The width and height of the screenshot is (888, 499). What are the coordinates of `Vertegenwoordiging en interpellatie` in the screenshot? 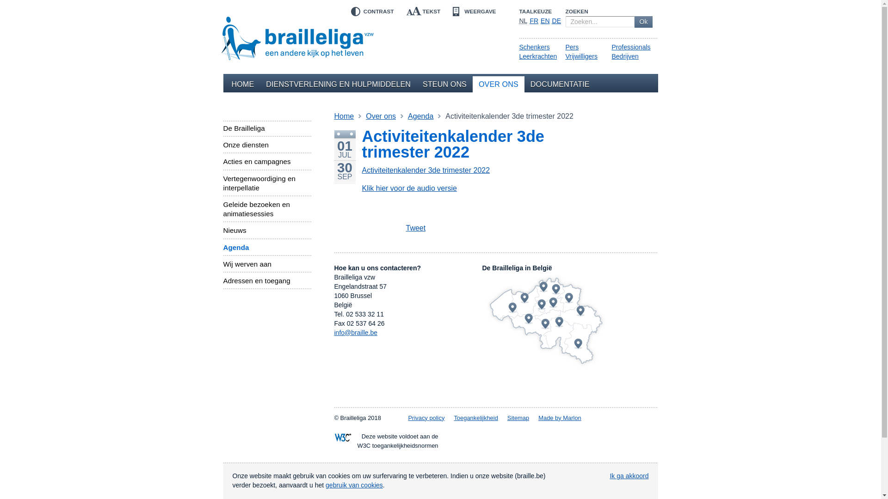 It's located at (267, 183).